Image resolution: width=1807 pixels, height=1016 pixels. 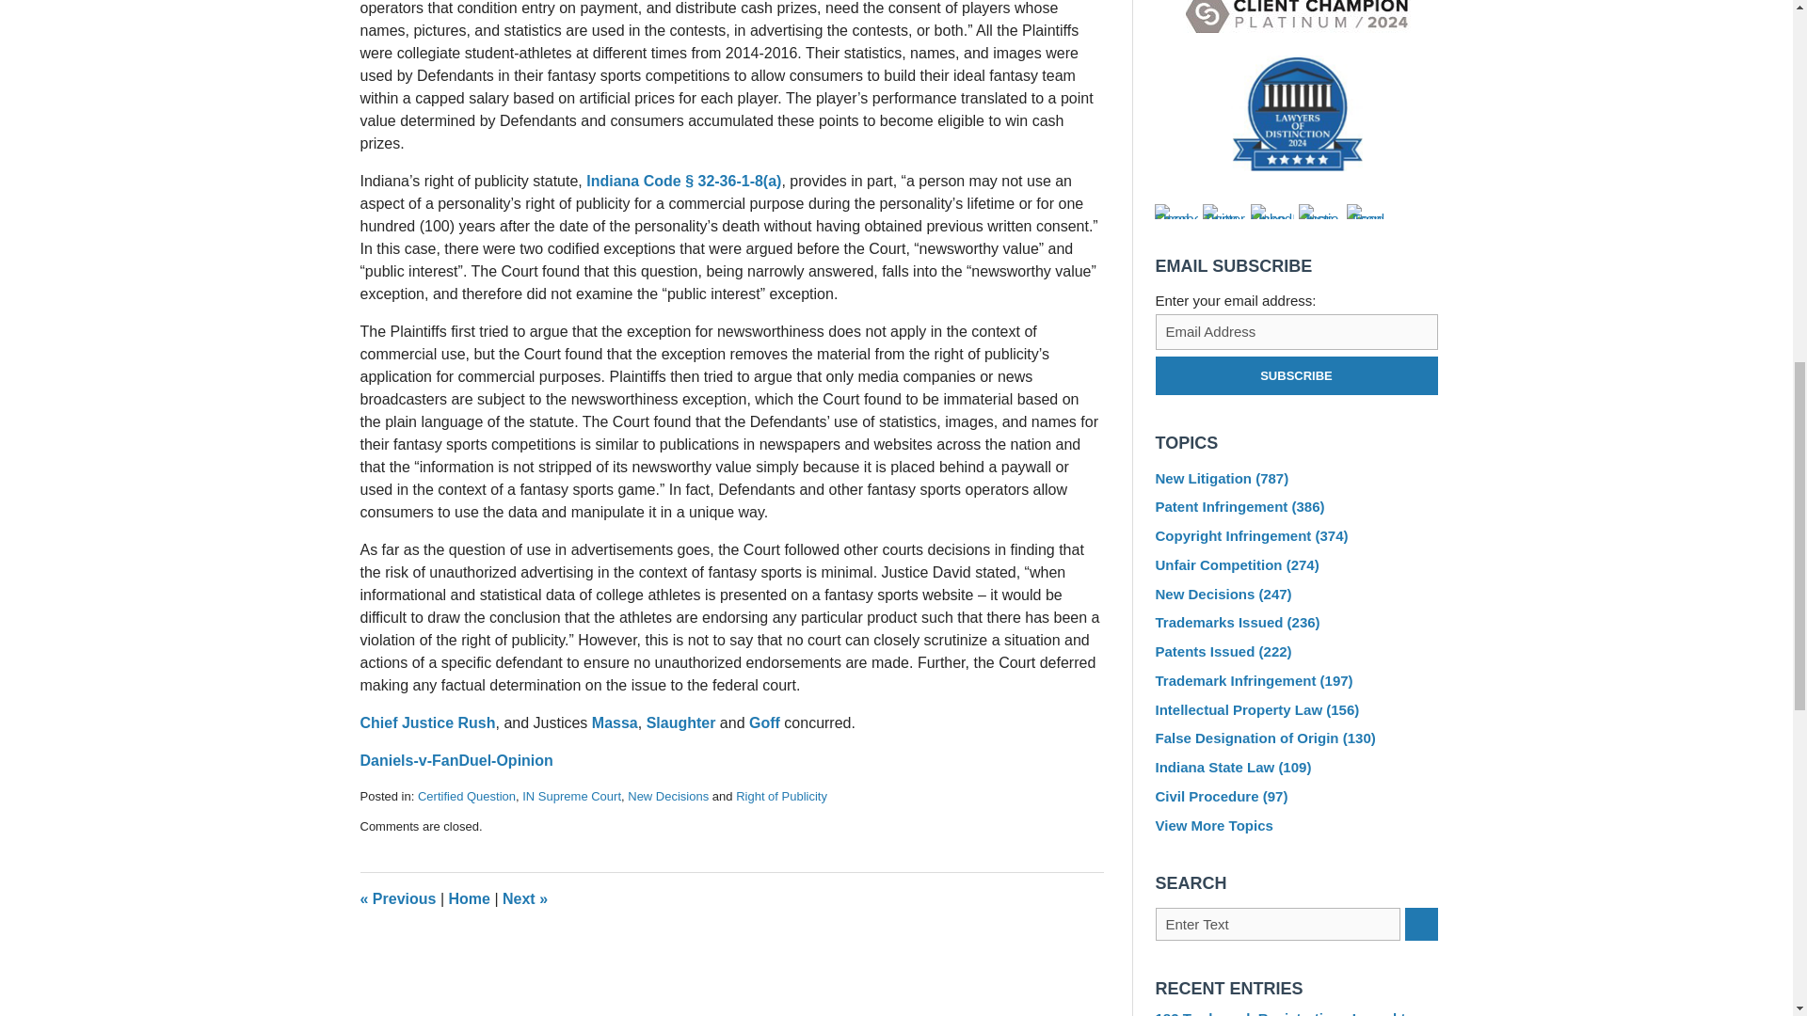 I want to click on Daniels-v-FanDuel-Opinion, so click(x=456, y=760).